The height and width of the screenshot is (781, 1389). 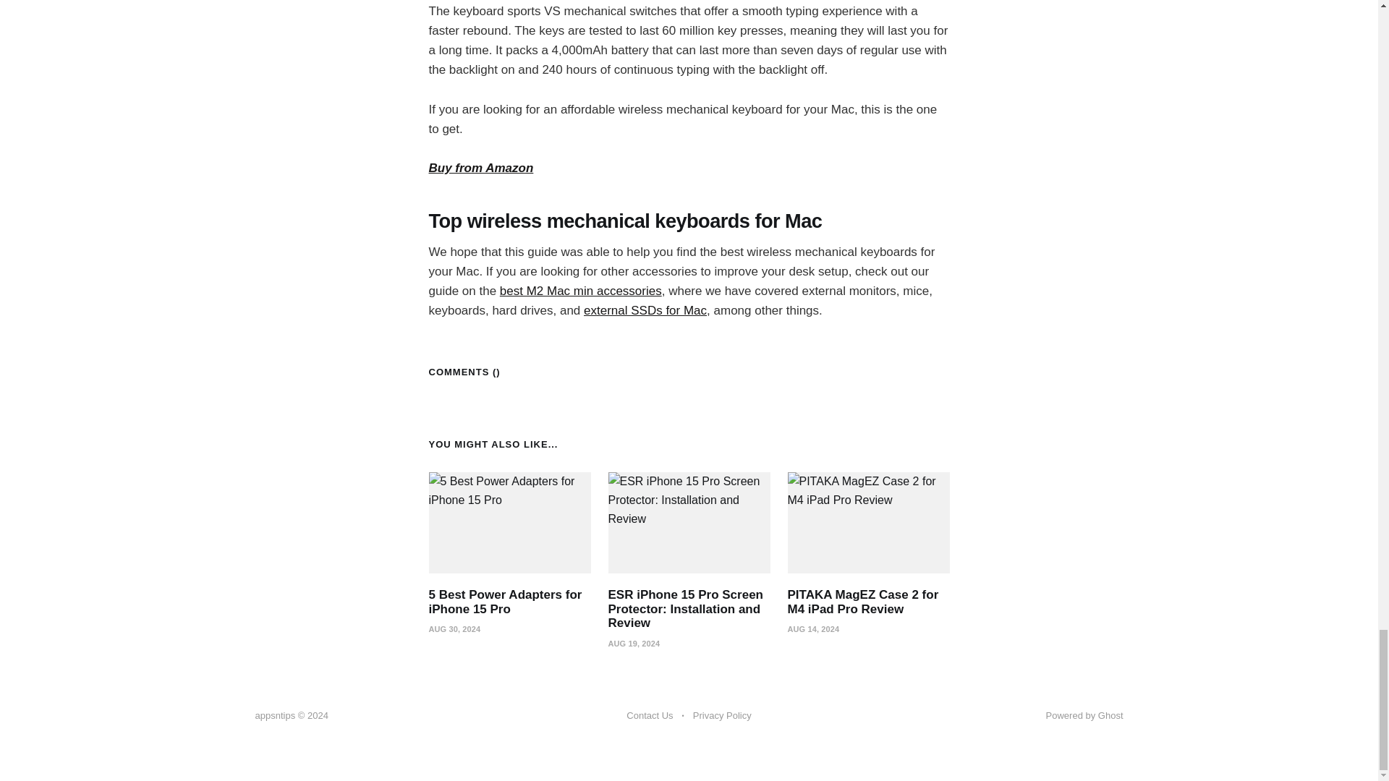 What do you see at coordinates (581, 291) in the screenshot?
I see `best M2 Mac min accessories` at bounding box center [581, 291].